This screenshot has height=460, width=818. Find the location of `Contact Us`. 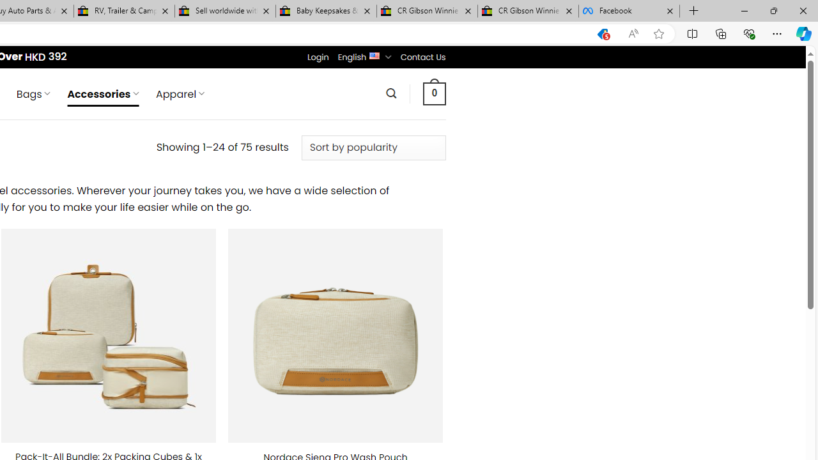

Contact Us is located at coordinates (422, 57).